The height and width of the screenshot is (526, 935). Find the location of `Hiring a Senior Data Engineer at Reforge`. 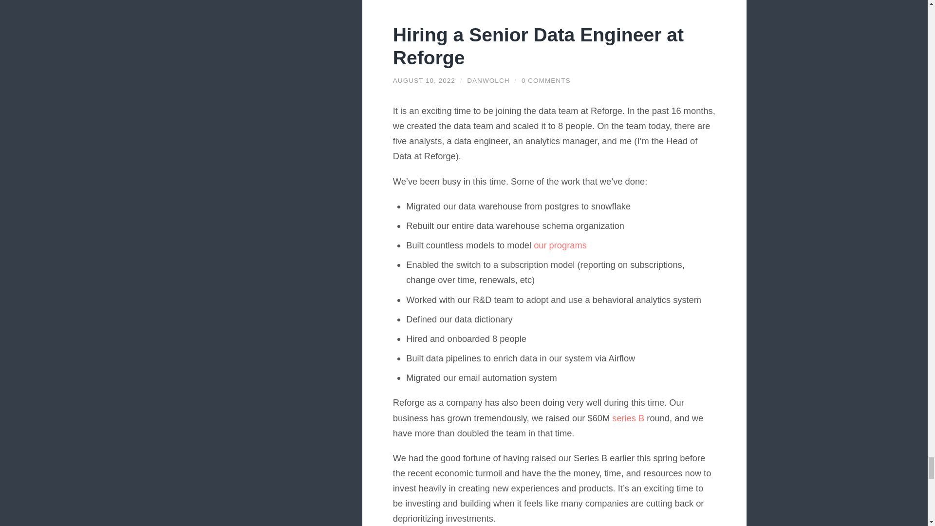

Hiring a Senior Data Engineer at Reforge is located at coordinates (538, 46).